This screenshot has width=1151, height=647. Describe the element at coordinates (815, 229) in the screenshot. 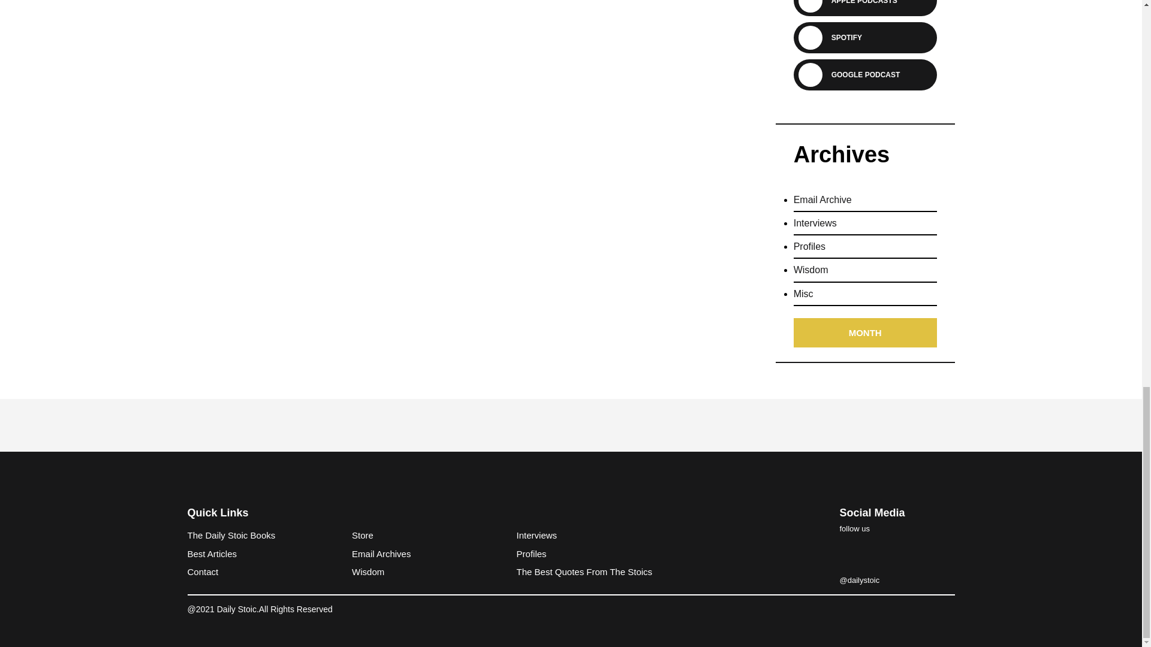

I see `Interviews` at that location.